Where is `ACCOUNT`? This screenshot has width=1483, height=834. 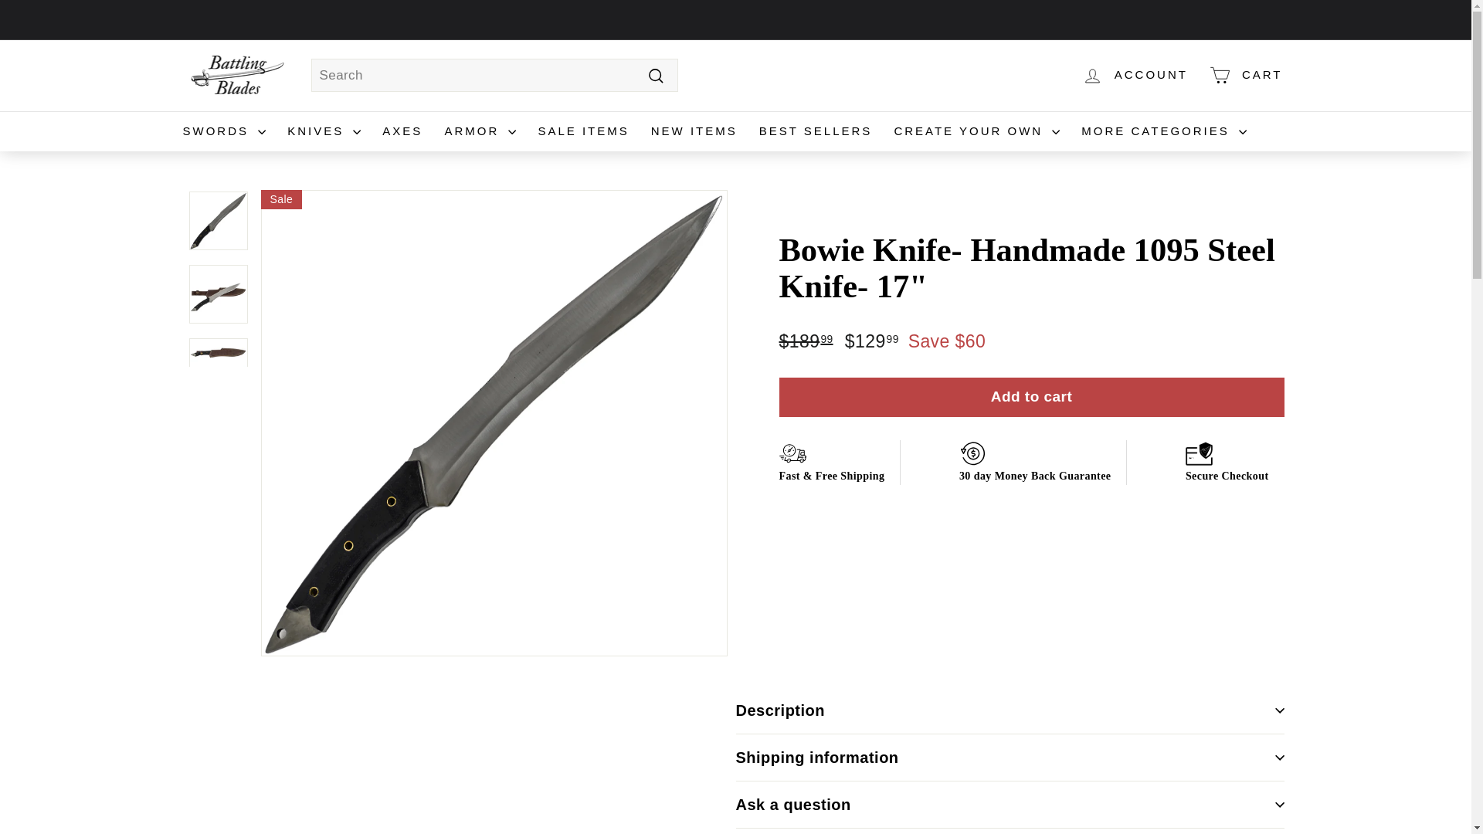 ACCOUNT is located at coordinates (1134, 76).